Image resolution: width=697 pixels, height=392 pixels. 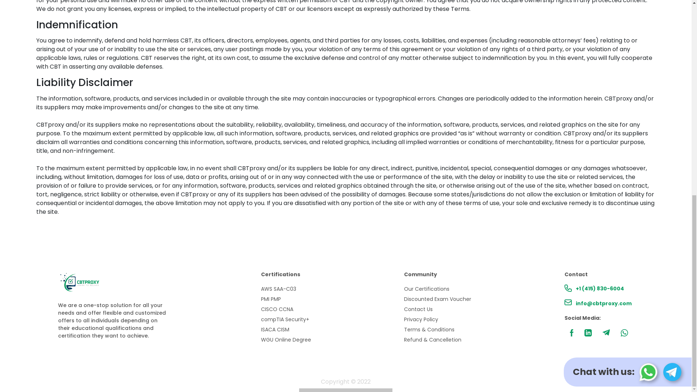 What do you see at coordinates (437, 309) in the screenshot?
I see `Contact Us` at bounding box center [437, 309].